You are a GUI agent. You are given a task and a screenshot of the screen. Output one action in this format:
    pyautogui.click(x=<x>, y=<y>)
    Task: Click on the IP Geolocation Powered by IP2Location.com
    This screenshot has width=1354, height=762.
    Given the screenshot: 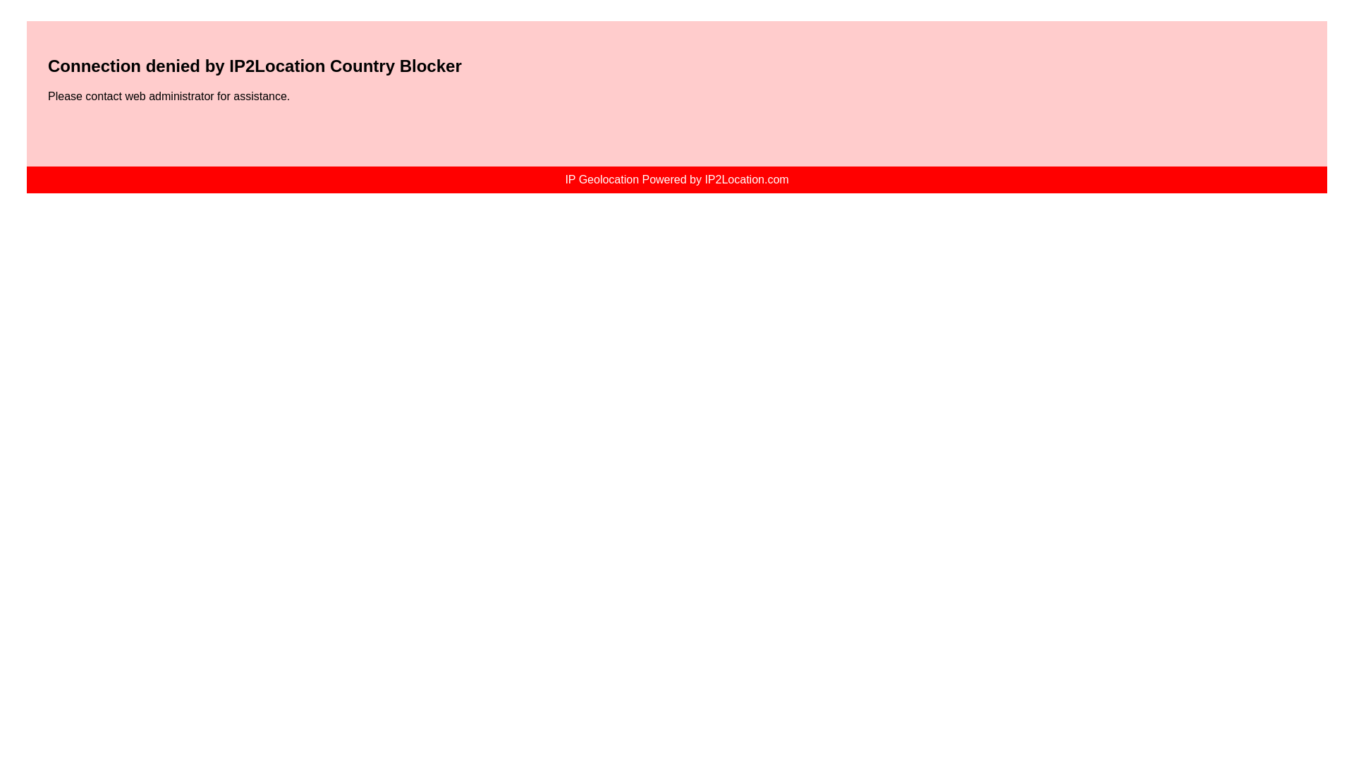 What is the action you would take?
    pyautogui.click(x=677, y=179)
    